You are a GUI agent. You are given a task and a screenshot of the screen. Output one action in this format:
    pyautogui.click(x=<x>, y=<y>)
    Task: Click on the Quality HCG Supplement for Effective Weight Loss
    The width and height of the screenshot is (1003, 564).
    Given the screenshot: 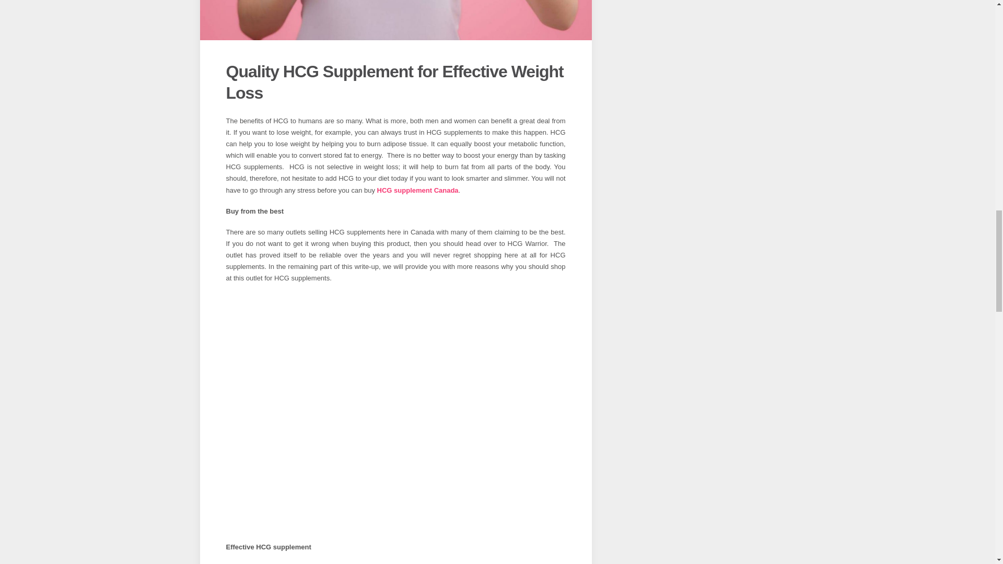 What is the action you would take?
    pyautogui.click(x=394, y=82)
    